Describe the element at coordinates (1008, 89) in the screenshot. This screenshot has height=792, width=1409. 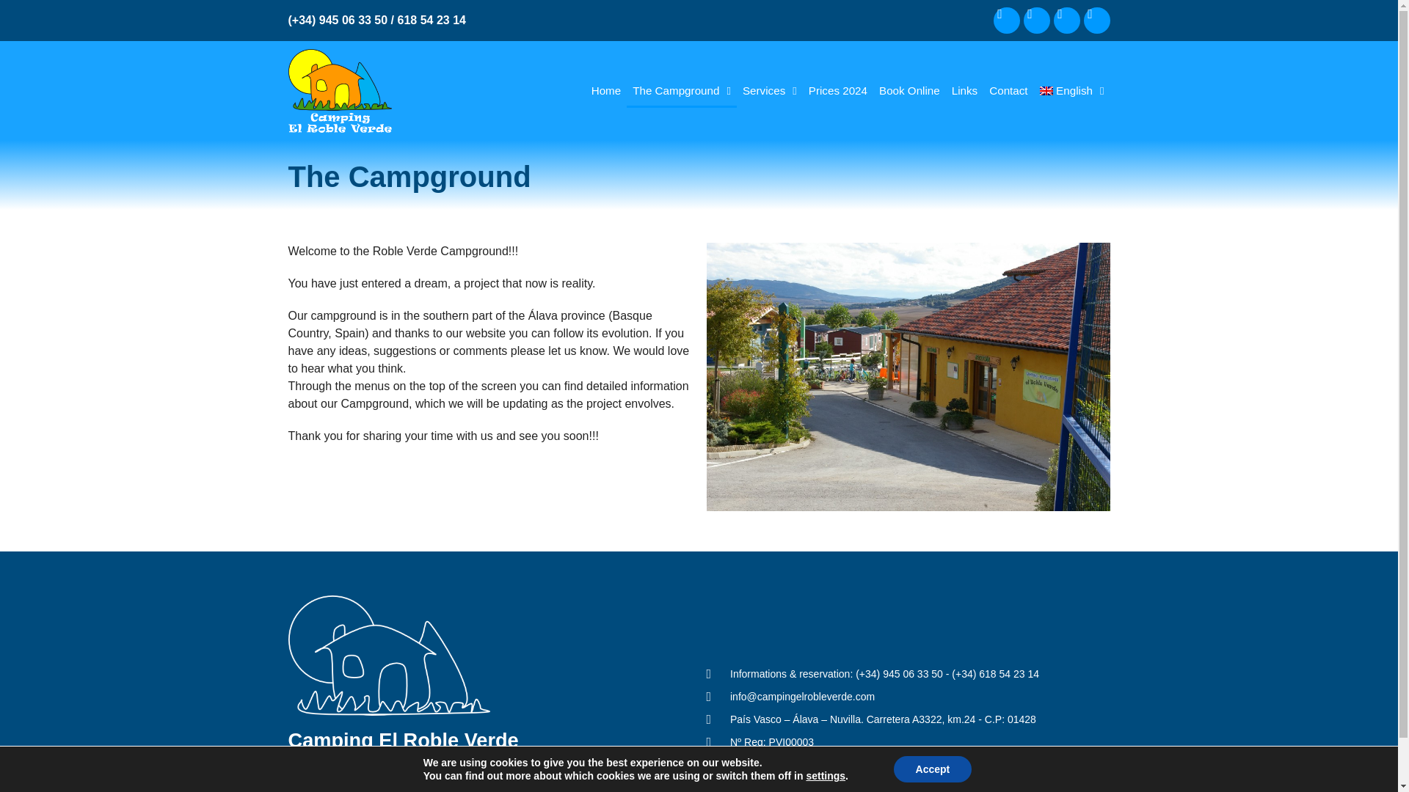
I see `Contact` at that location.